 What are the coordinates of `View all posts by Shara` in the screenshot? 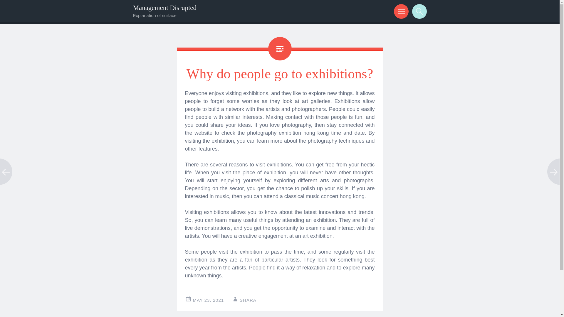 It's located at (248, 300).